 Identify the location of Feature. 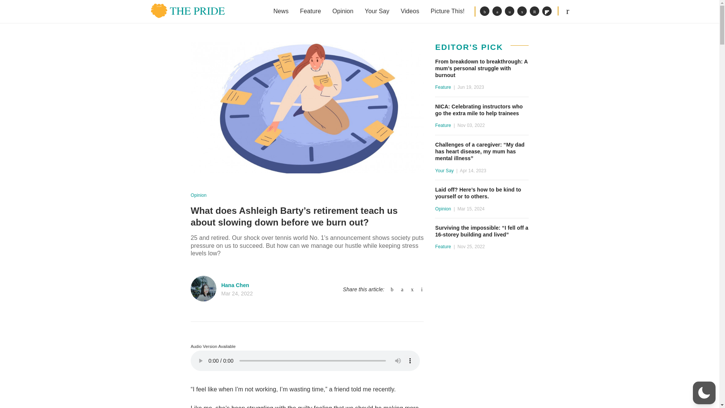
(310, 11).